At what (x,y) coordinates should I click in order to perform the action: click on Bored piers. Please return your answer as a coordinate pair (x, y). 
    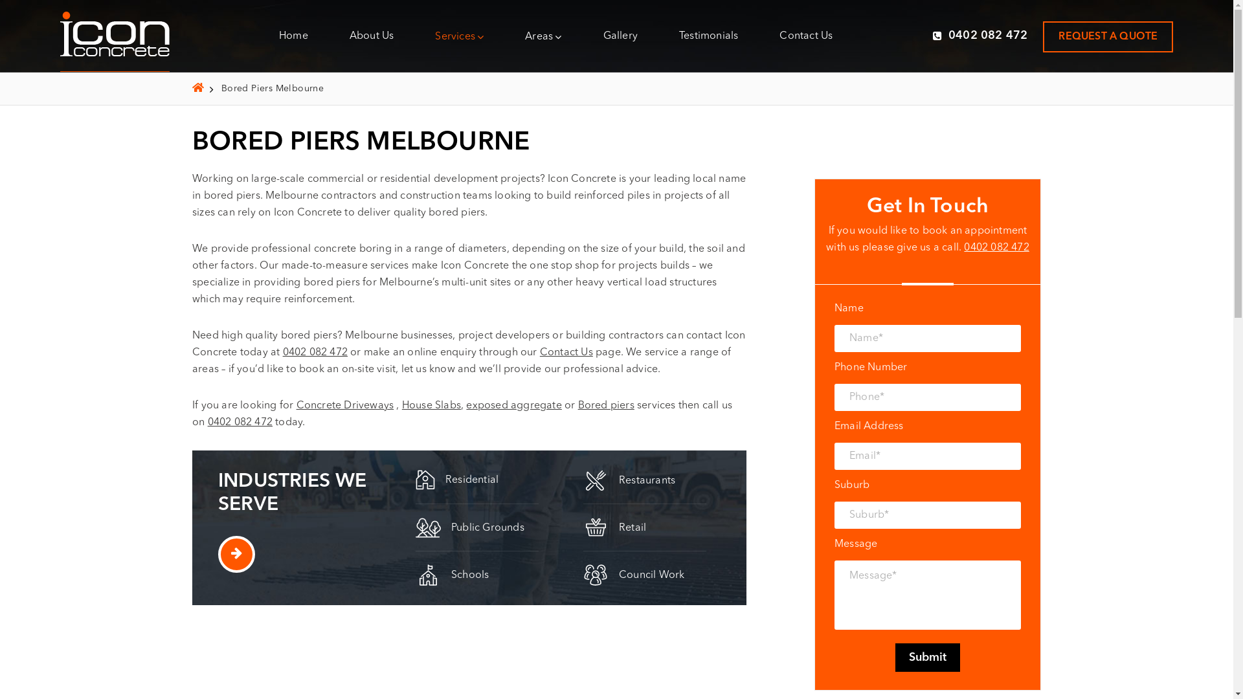
    Looking at the image, I should click on (606, 406).